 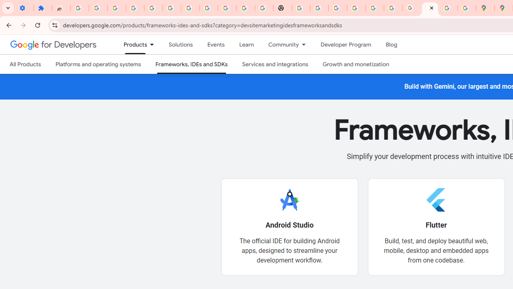 What do you see at coordinates (135, 8) in the screenshot?
I see `Delete photos & videos - Computer - Google Photos Help` at bounding box center [135, 8].